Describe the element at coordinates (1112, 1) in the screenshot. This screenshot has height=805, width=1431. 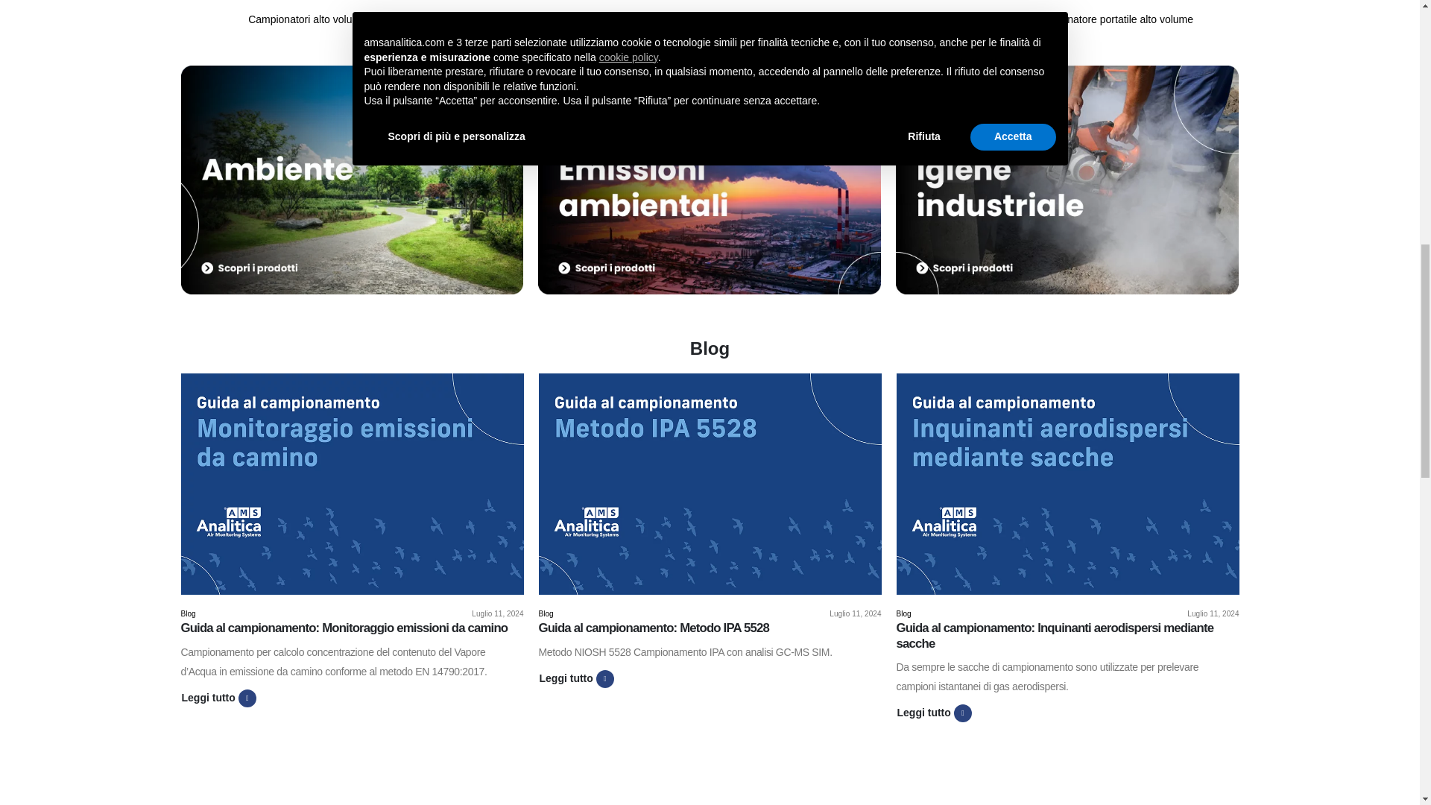
I see `AirCube Puf HVS Touch` at that location.